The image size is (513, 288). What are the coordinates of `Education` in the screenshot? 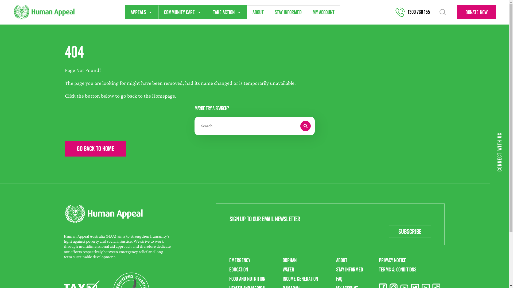 It's located at (239, 270).